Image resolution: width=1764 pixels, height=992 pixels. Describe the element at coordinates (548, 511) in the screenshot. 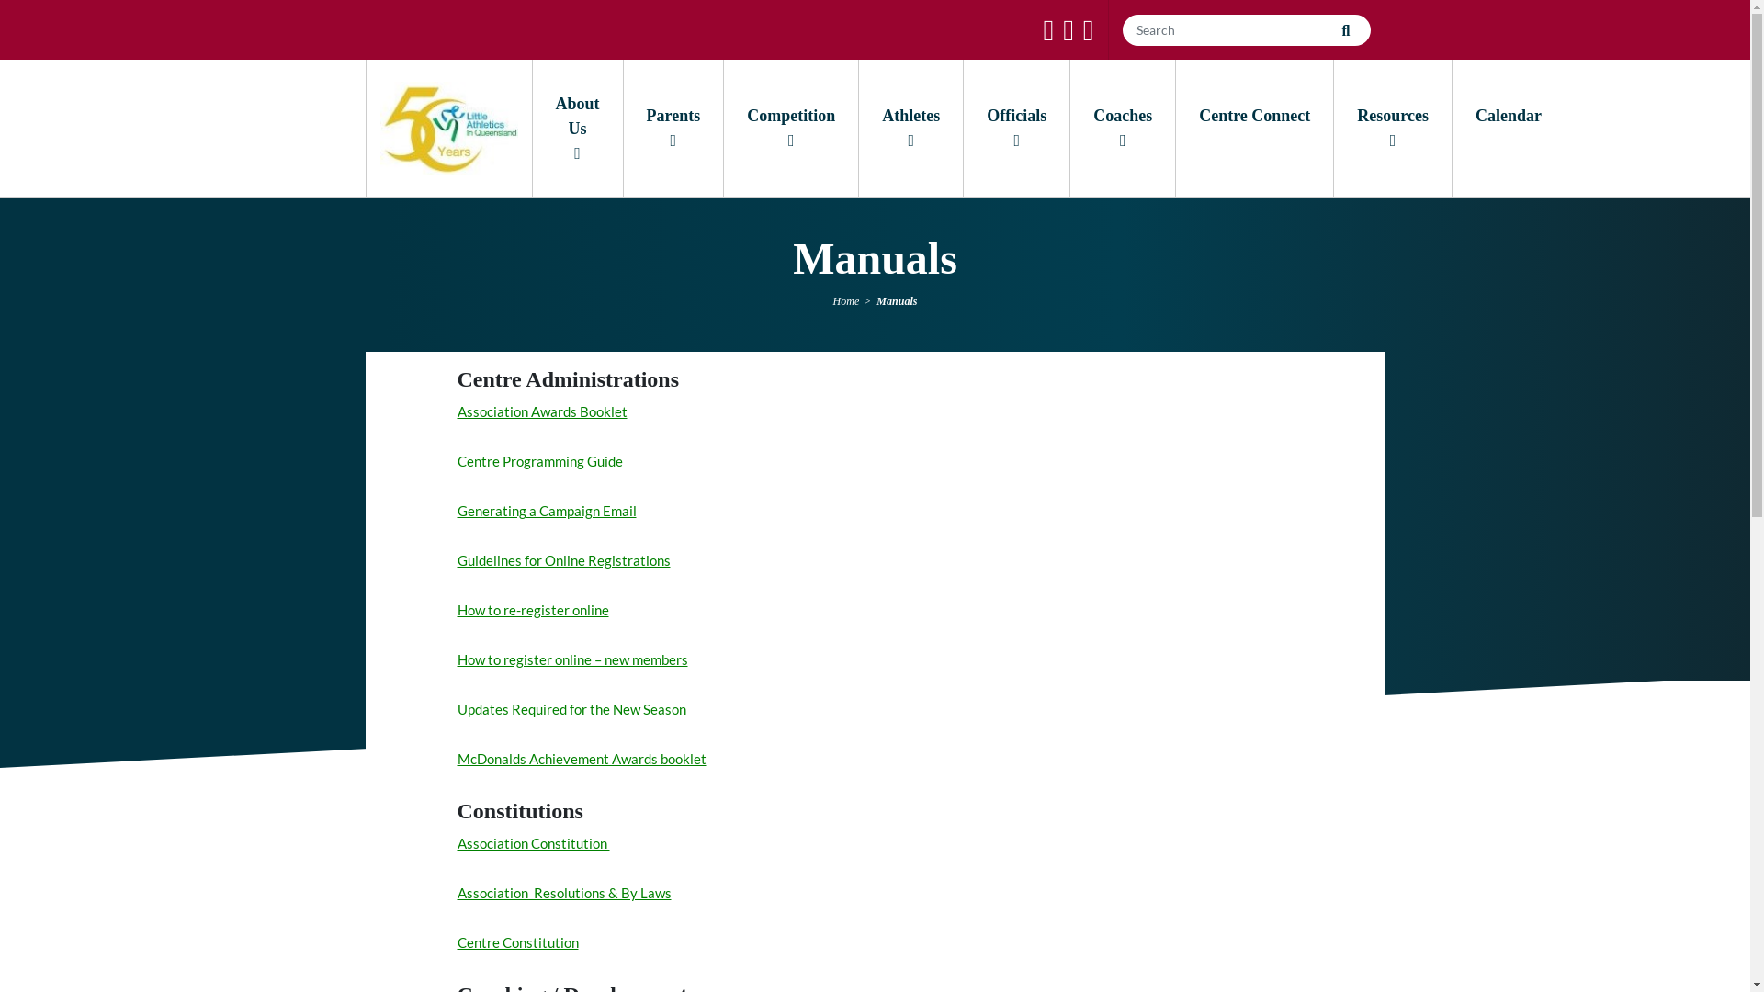

I see `Generating a Campaign Email` at that location.